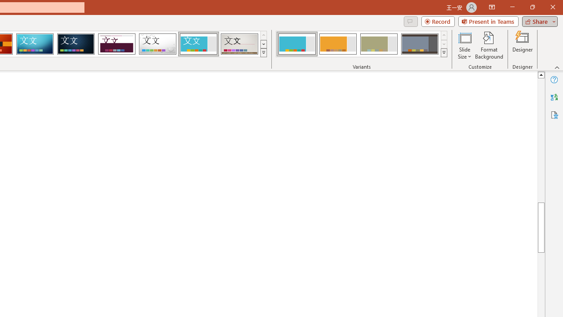 The height and width of the screenshot is (317, 563). What do you see at coordinates (35, 44) in the screenshot?
I see `Circuit` at bounding box center [35, 44].